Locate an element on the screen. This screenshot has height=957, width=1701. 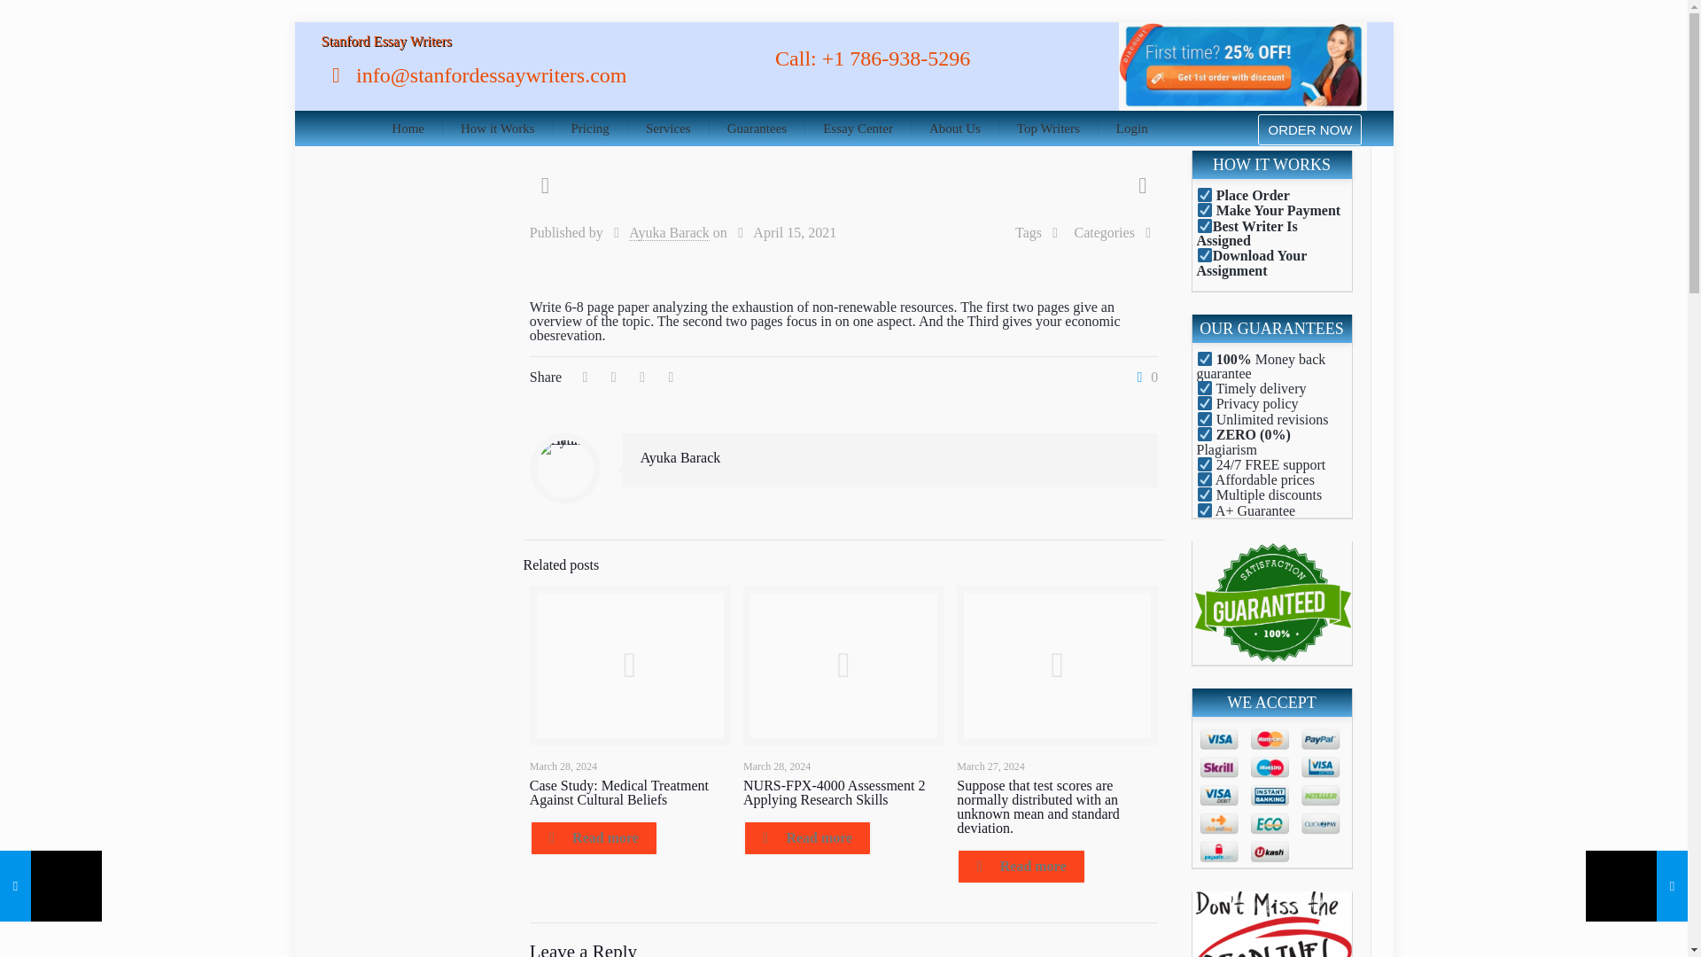
Pricing is located at coordinates (590, 128).